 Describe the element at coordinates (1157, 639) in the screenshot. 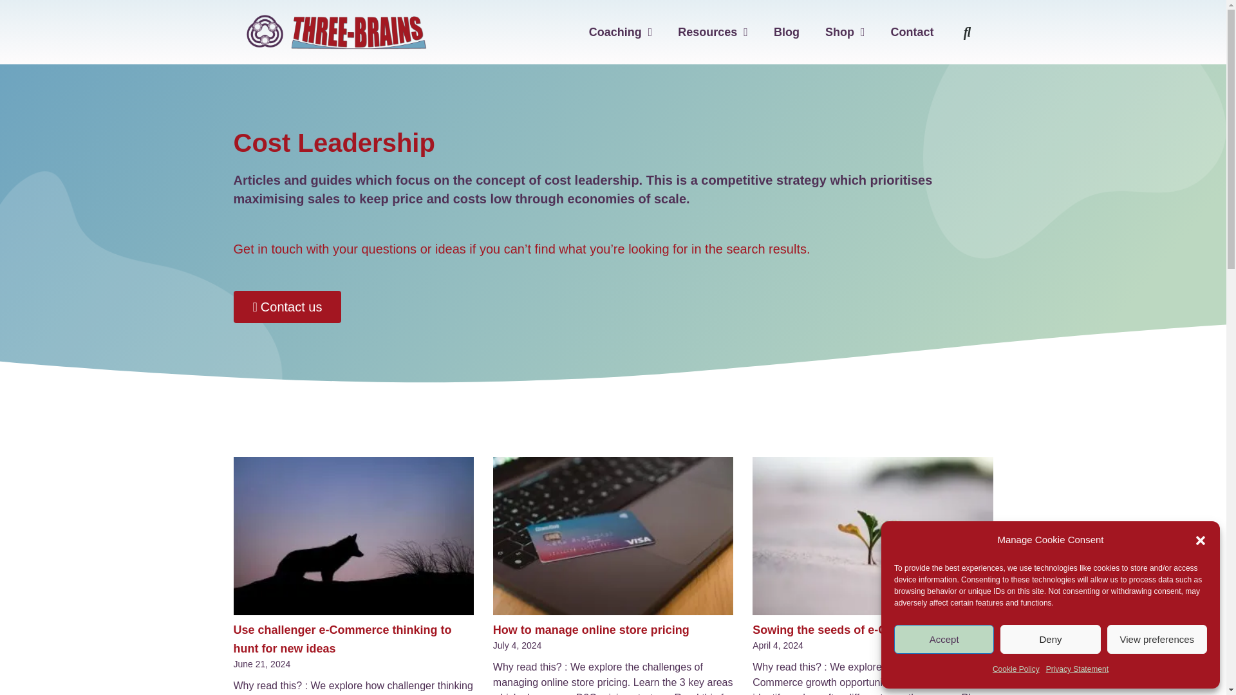

I see `View preferences` at that location.